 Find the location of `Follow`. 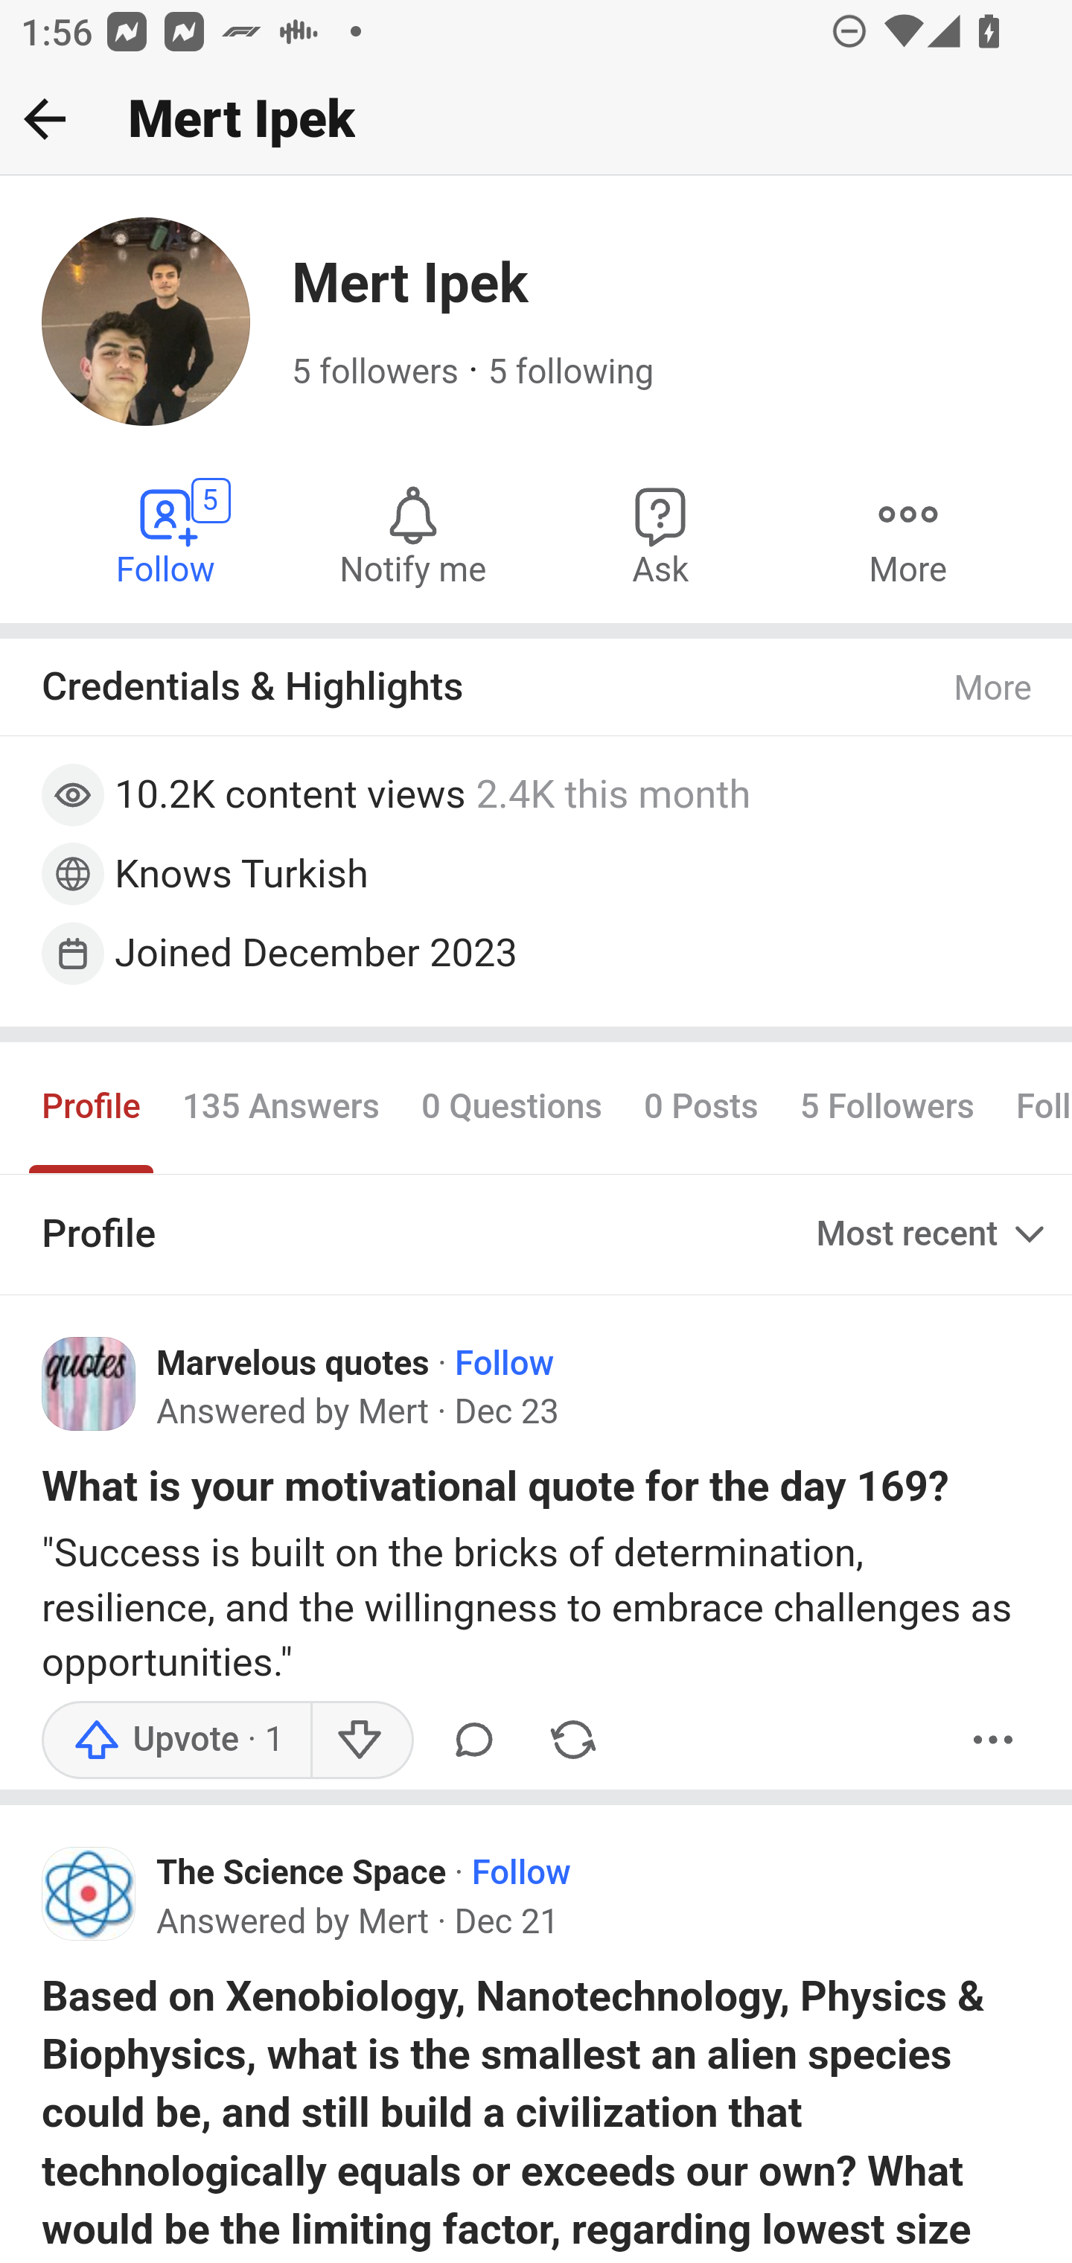

Follow is located at coordinates (503, 1363).